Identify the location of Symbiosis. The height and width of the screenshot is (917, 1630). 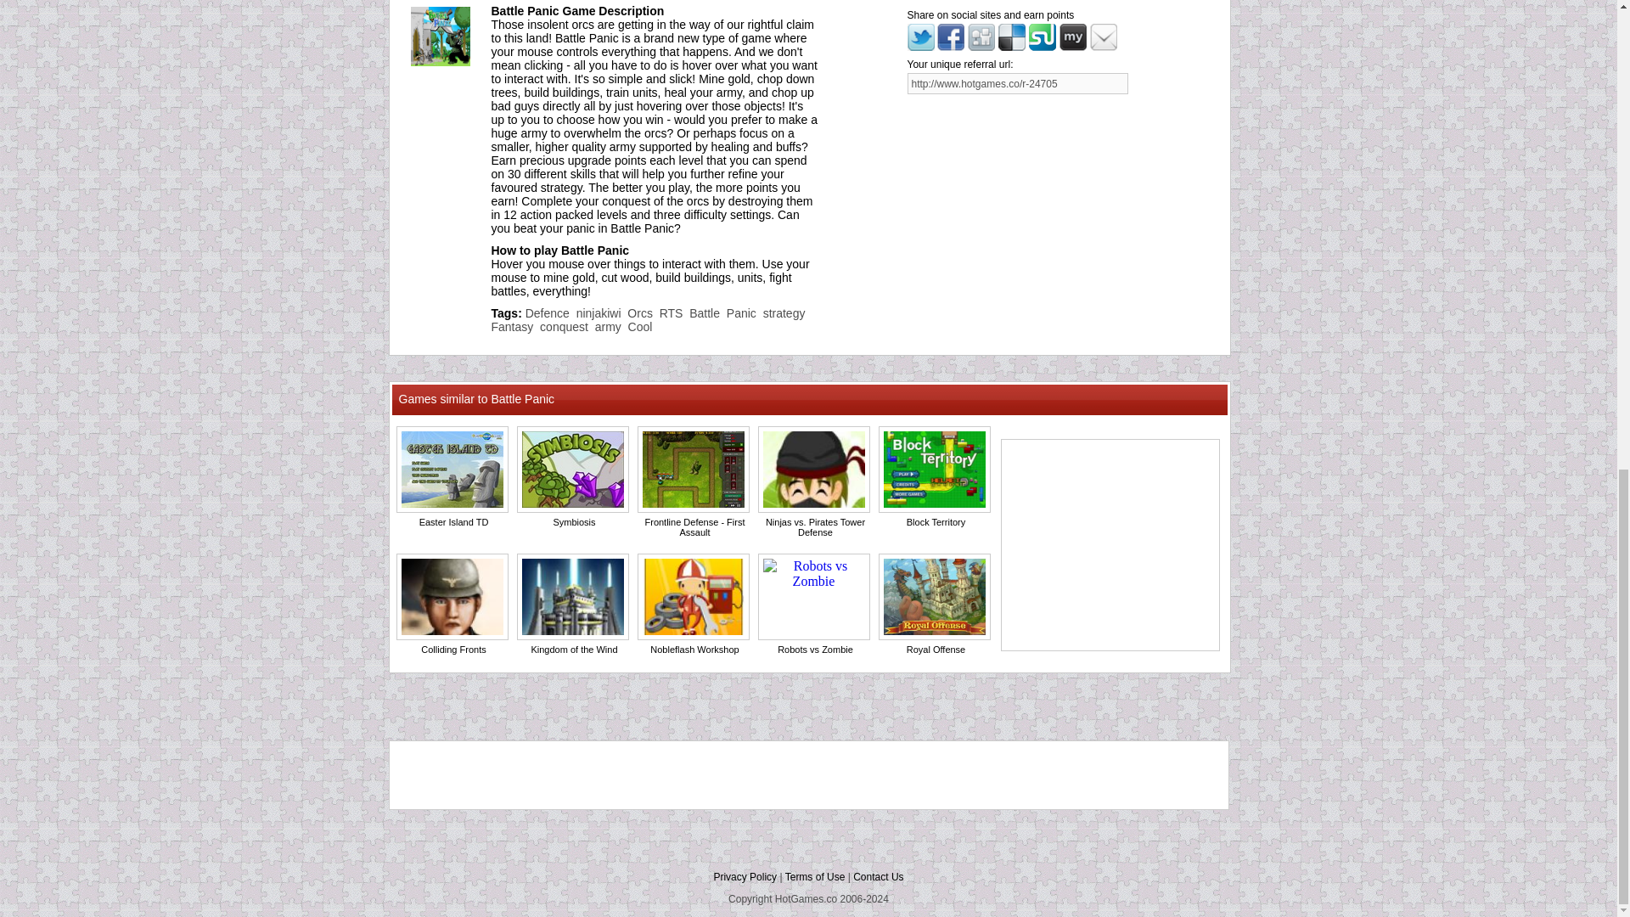
(573, 522).